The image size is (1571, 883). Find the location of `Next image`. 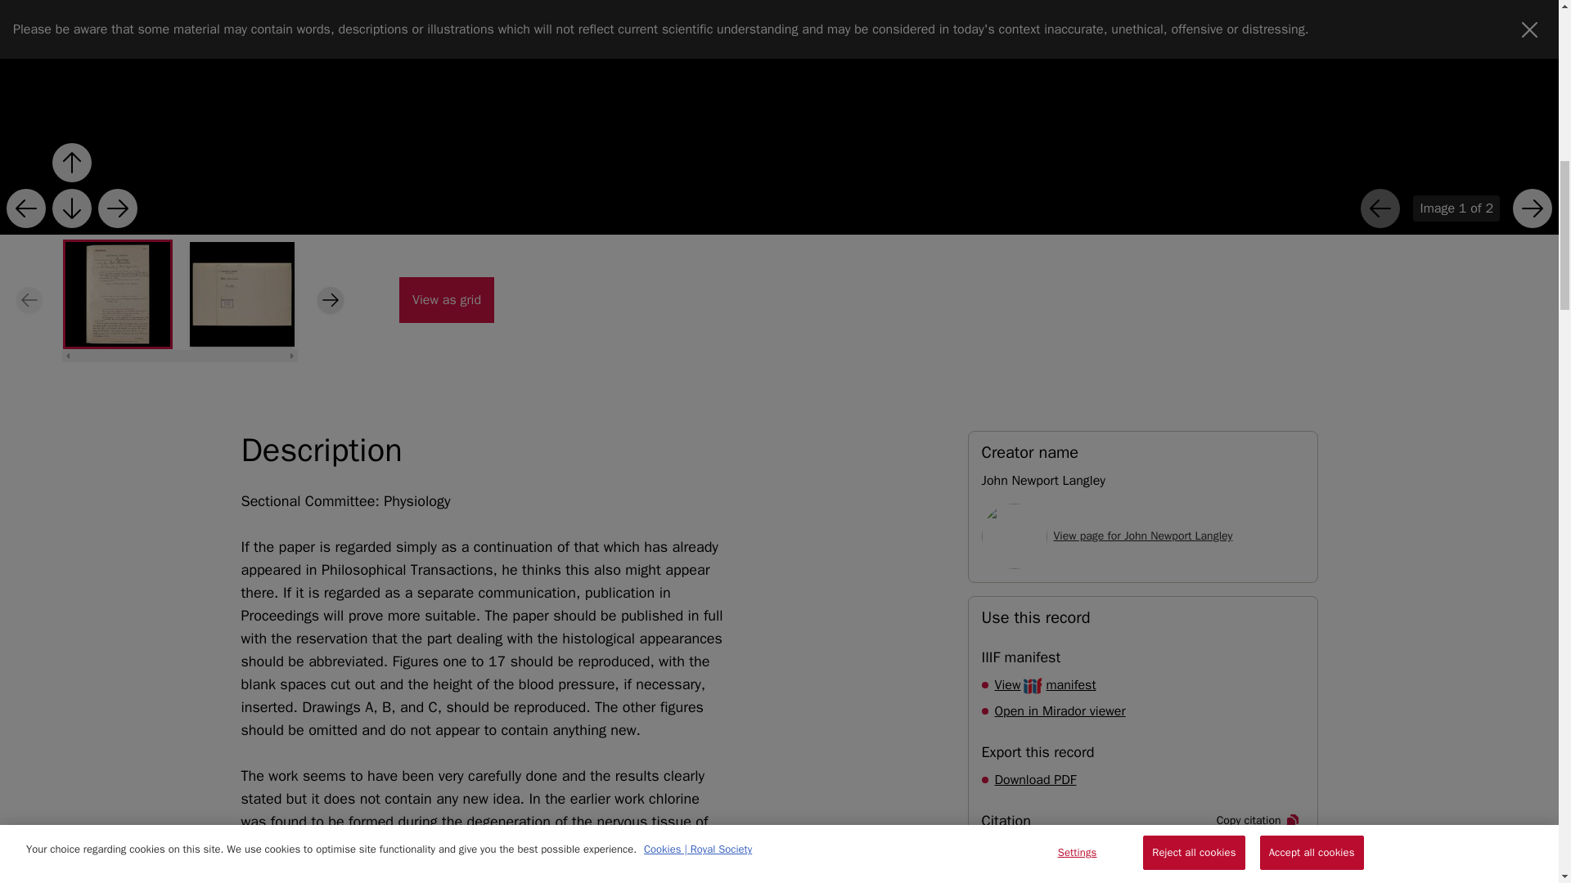

Next image is located at coordinates (71, 162).